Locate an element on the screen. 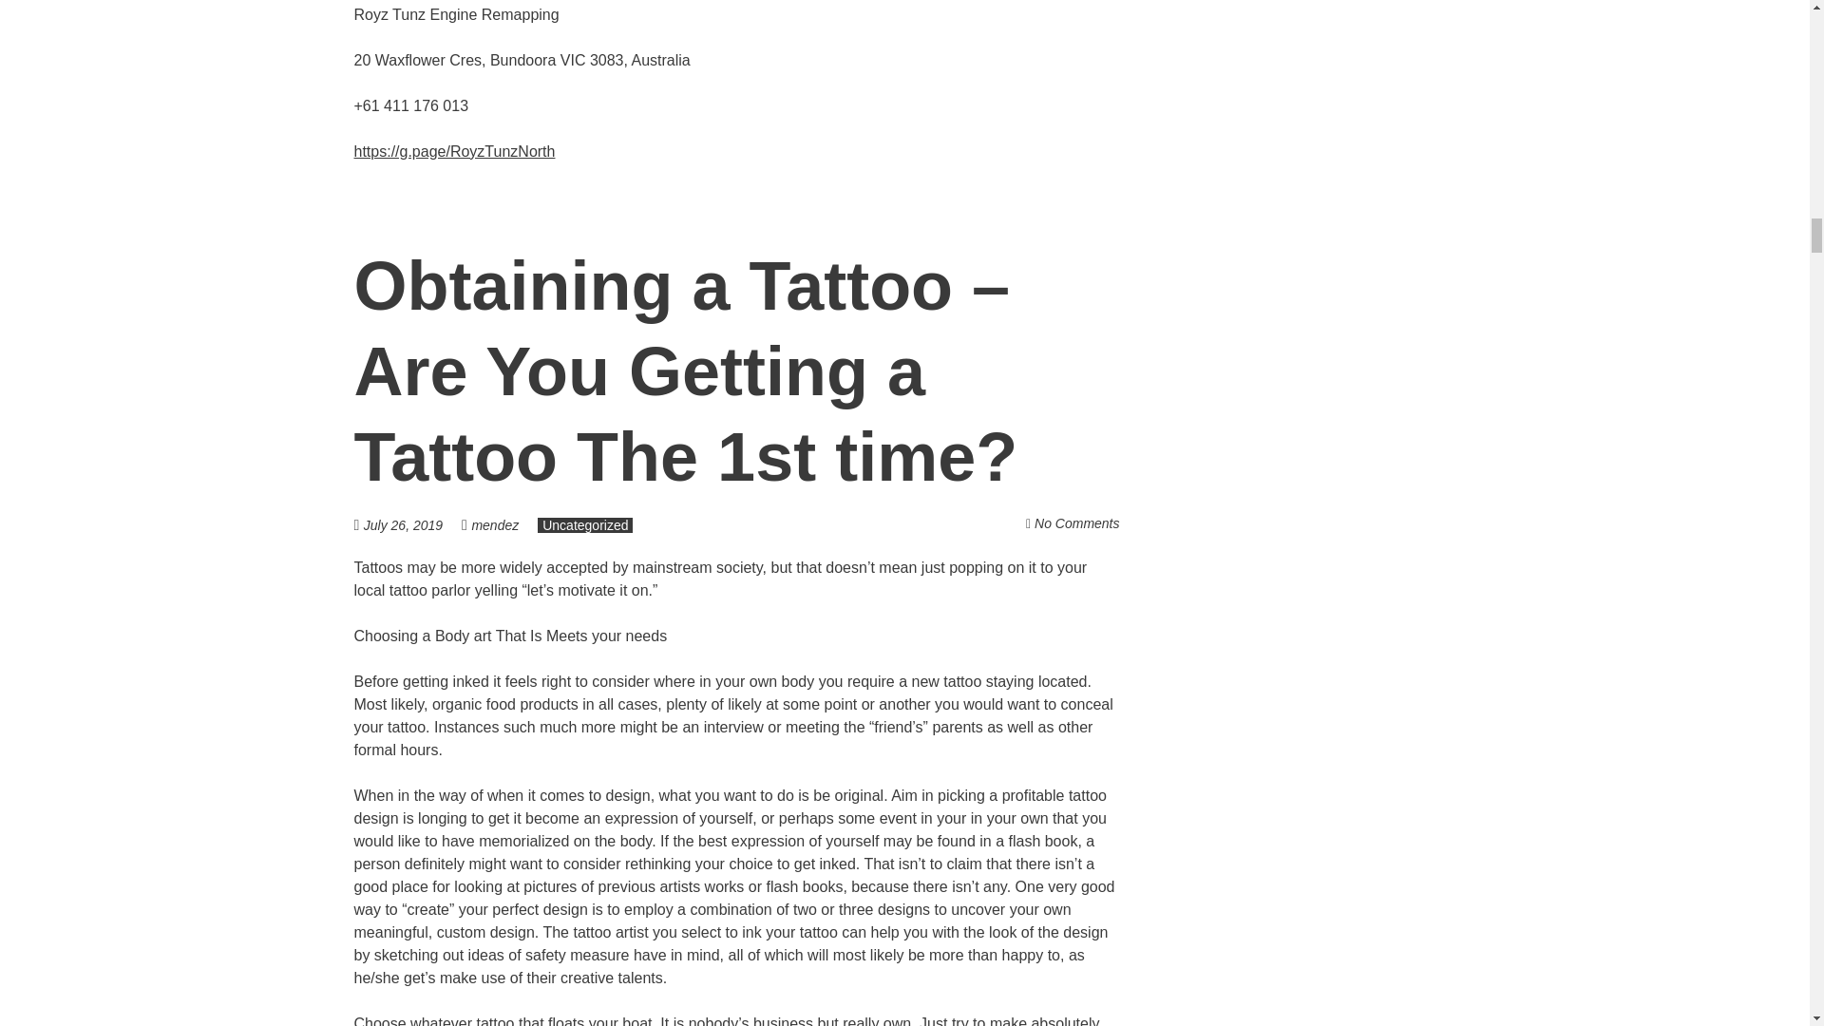 The width and height of the screenshot is (1824, 1026). No Comments is located at coordinates (1076, 523).